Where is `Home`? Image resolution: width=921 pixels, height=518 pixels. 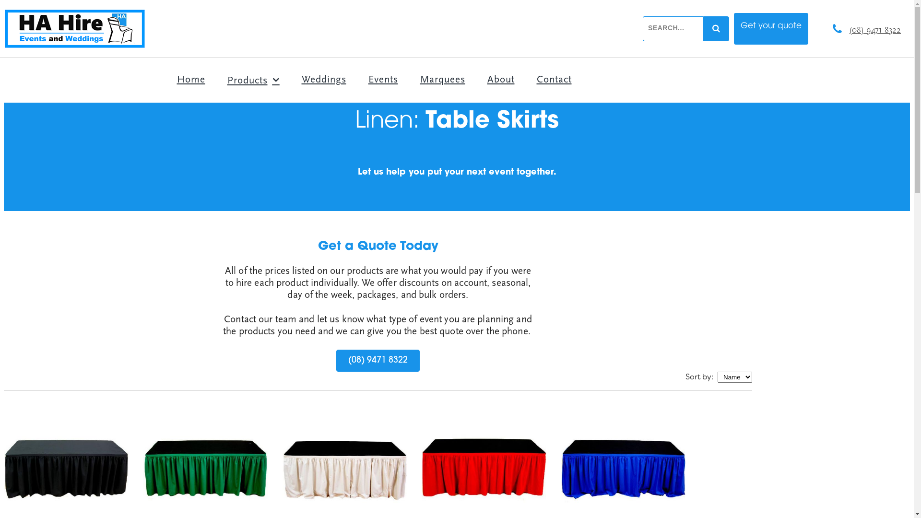
Home is located at coordinates (191, 80).